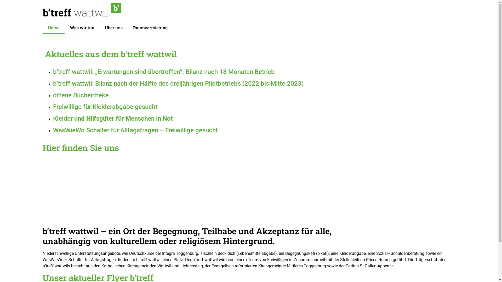  Describe the element at coordinates (191, 130) in the screenshot. I see `Freiwillige gesucht` at that location.